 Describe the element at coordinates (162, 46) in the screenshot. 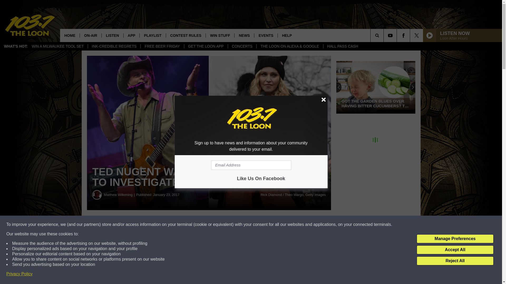

I see `FREE BEER FRIDAY` at that location.